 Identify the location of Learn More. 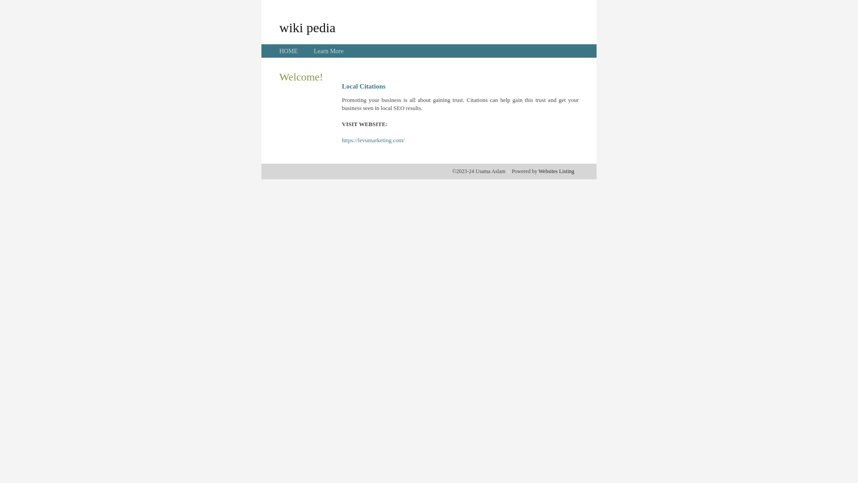
(328, 51).